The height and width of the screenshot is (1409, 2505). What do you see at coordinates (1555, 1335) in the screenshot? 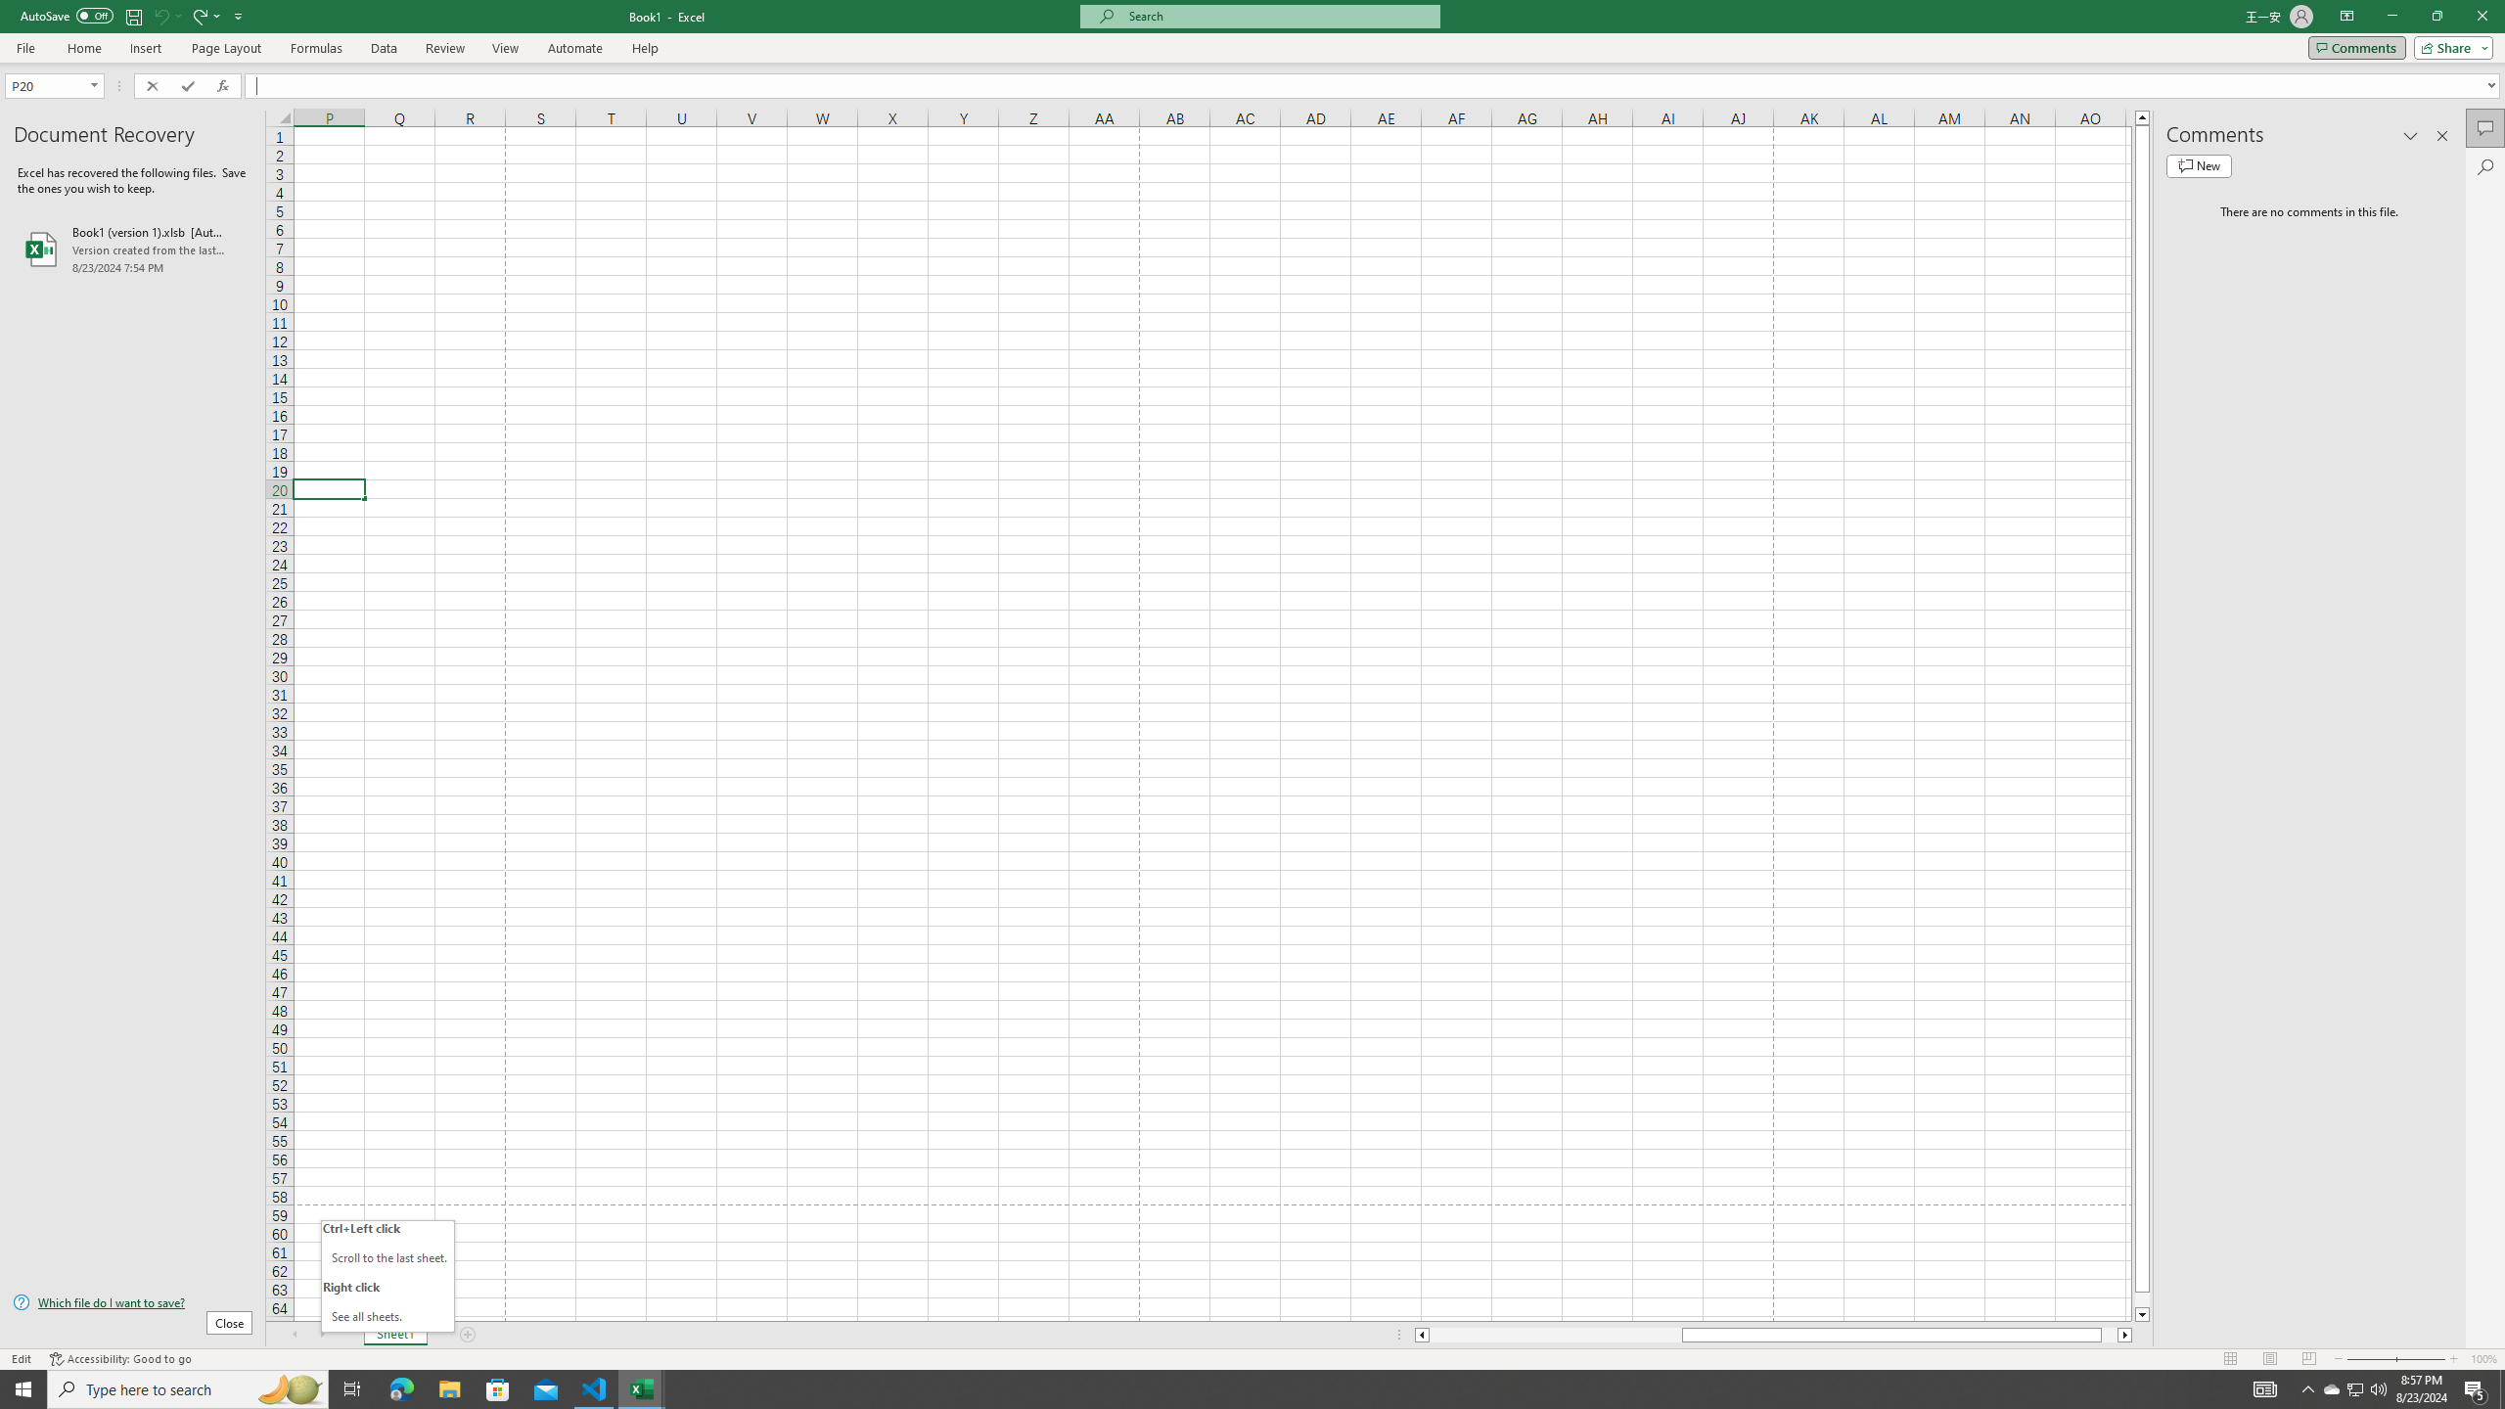
I see `Page left` at bounding box center [1555, 1335].